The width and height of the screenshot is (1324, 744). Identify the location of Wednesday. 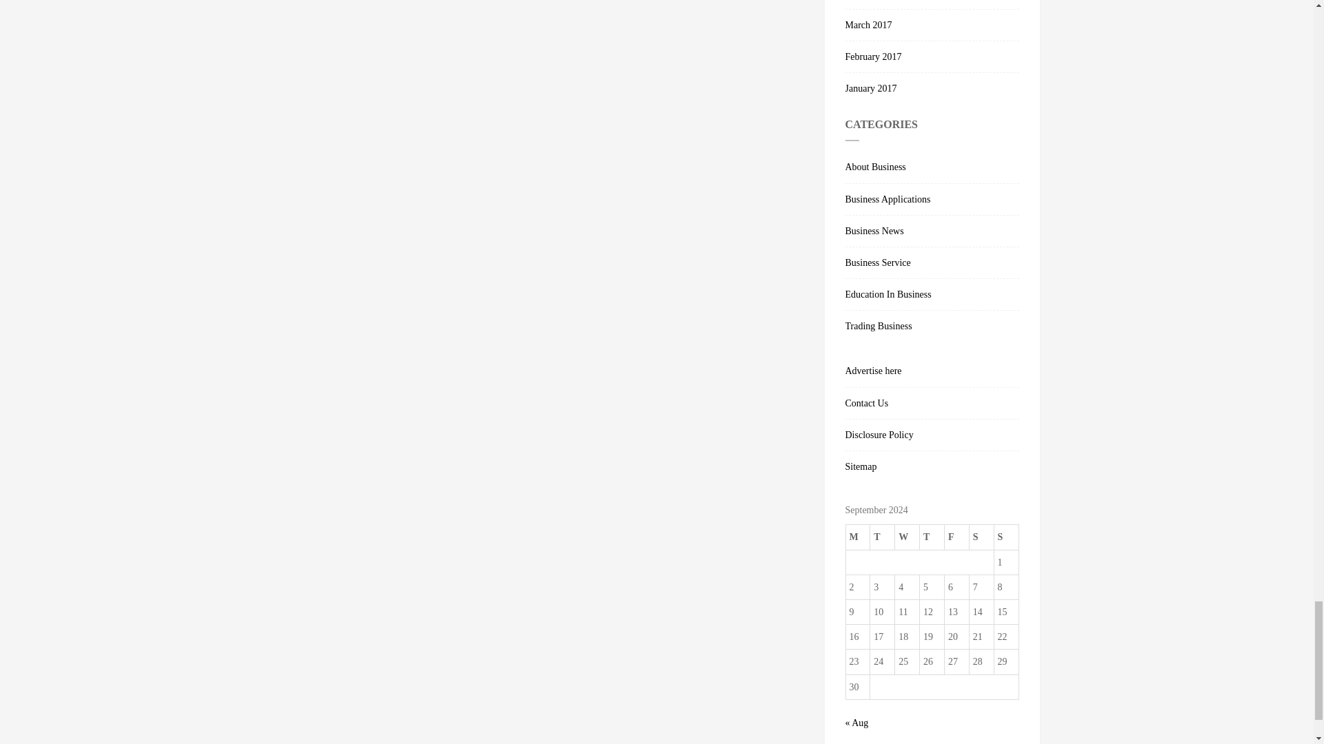
(907, 537).